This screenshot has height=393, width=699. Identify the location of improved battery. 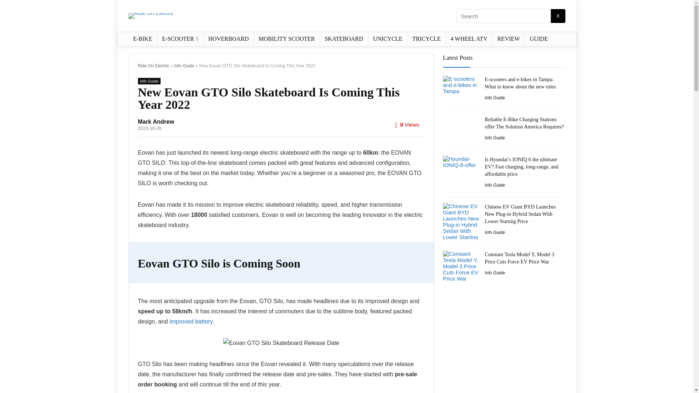
(191, 321).